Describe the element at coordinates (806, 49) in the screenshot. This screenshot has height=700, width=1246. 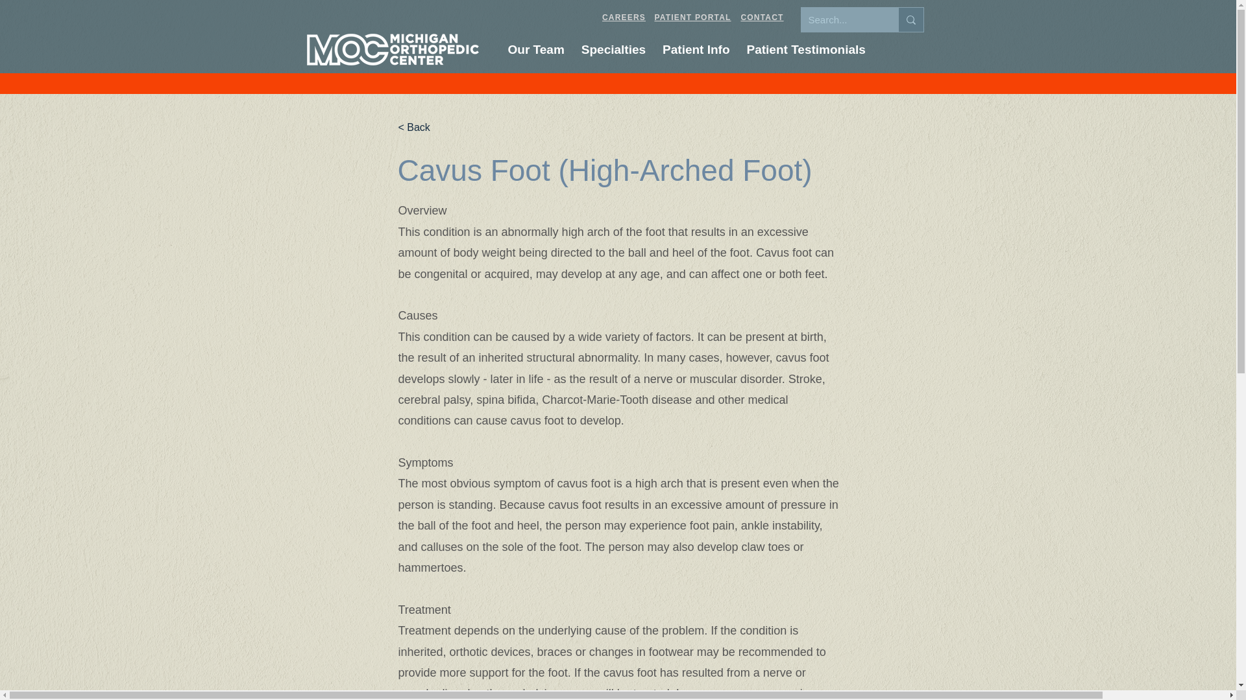
I see `Patient Testimonials` at that location.